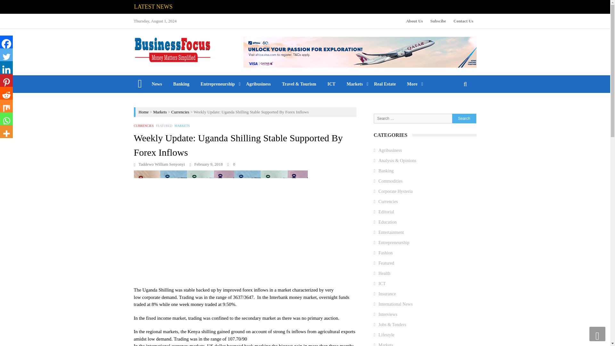 This screenshot has width=615, height=346. I want to click on Agribusiness, so click(258, 84).